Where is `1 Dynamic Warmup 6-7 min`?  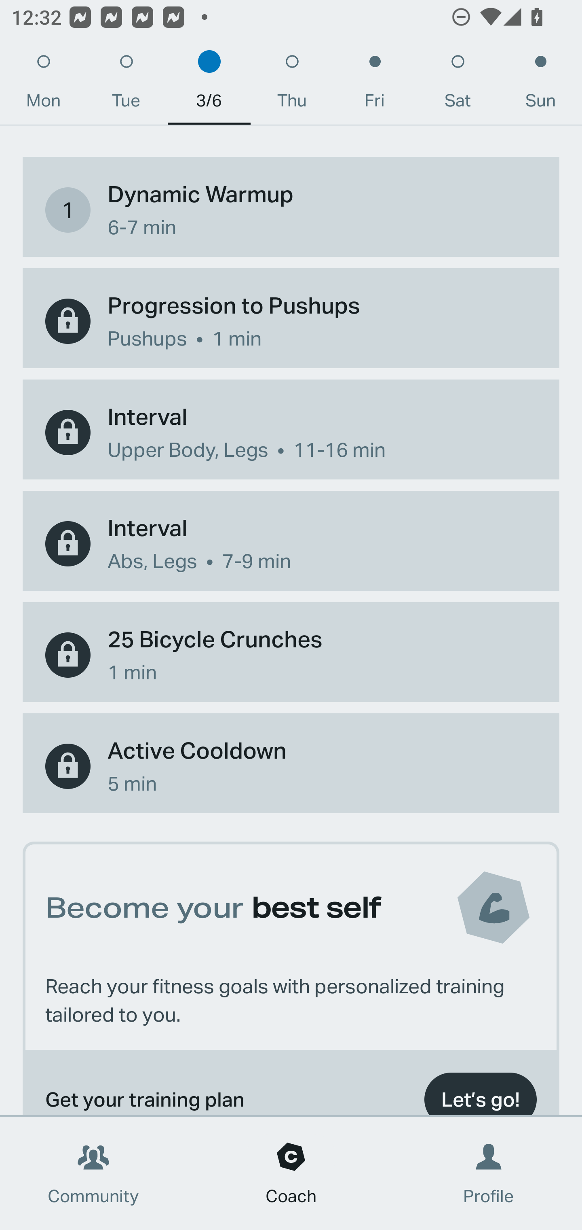
1 Dynamic Warmup 6-7 min is located at coordinates (291, 210).